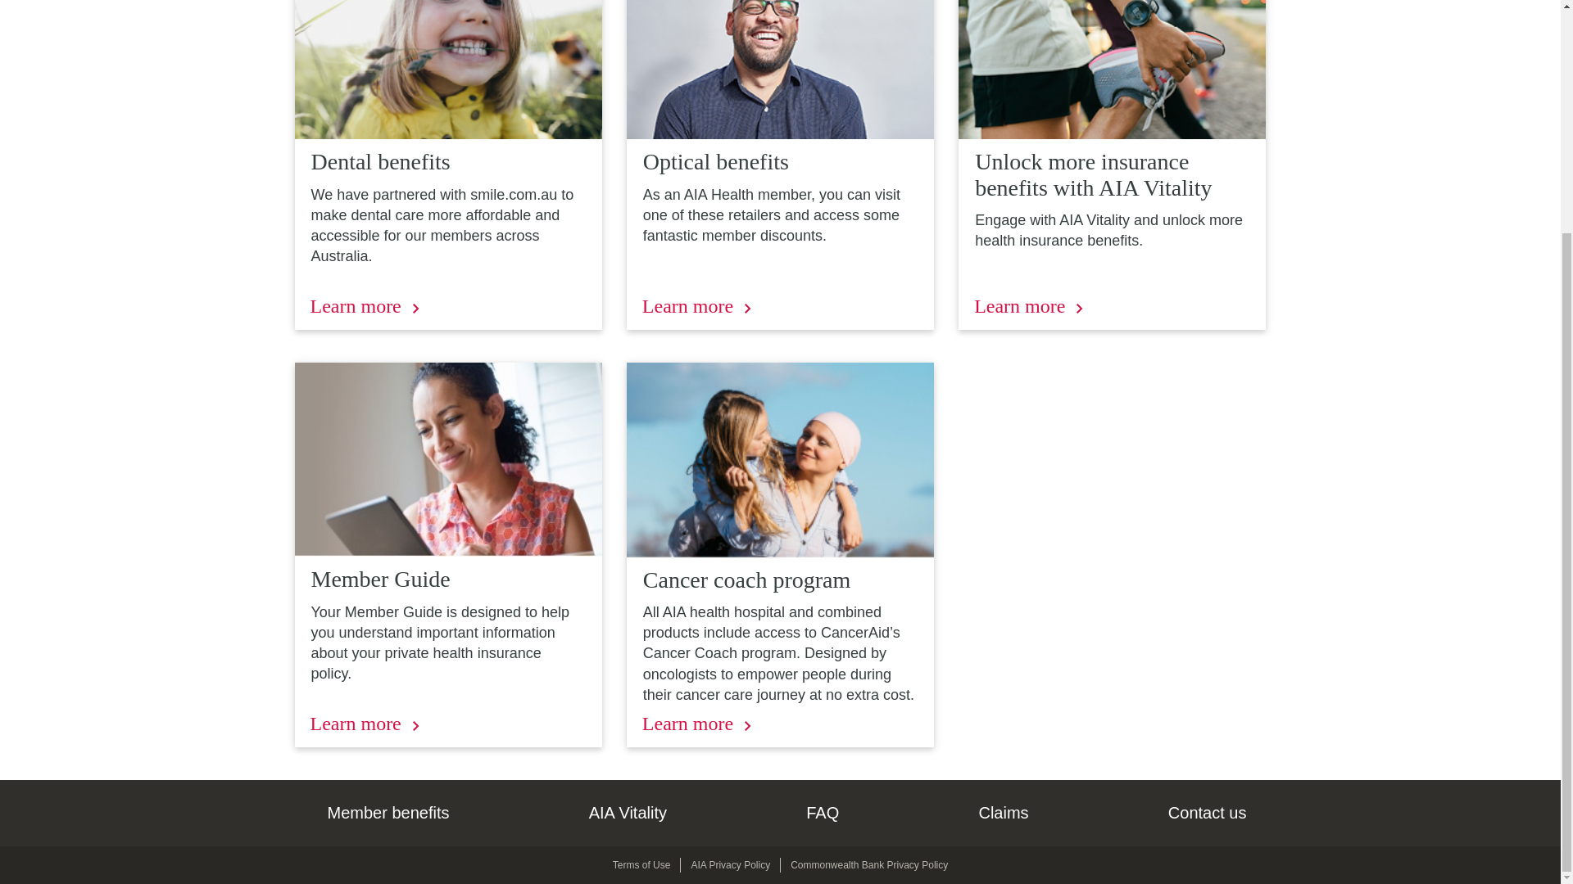 The image size is (1573, 884). I want to click on Learn more, so click(696, 306).